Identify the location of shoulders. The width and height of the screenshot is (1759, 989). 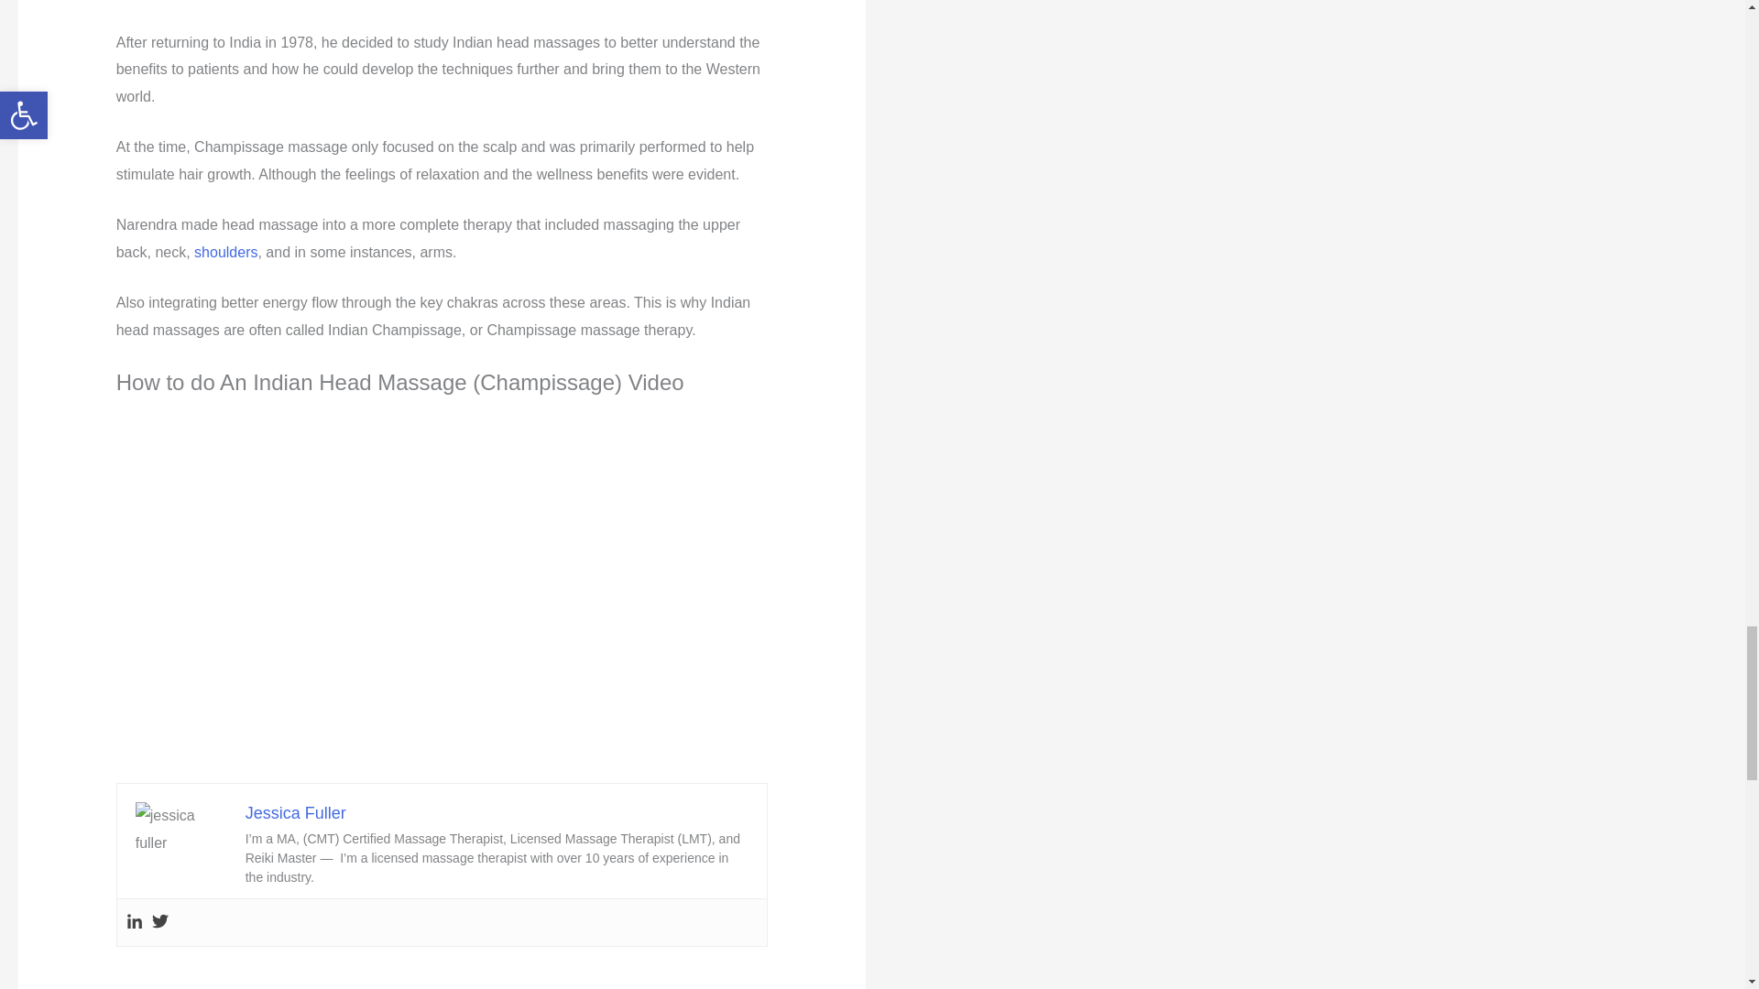
(225, 252).